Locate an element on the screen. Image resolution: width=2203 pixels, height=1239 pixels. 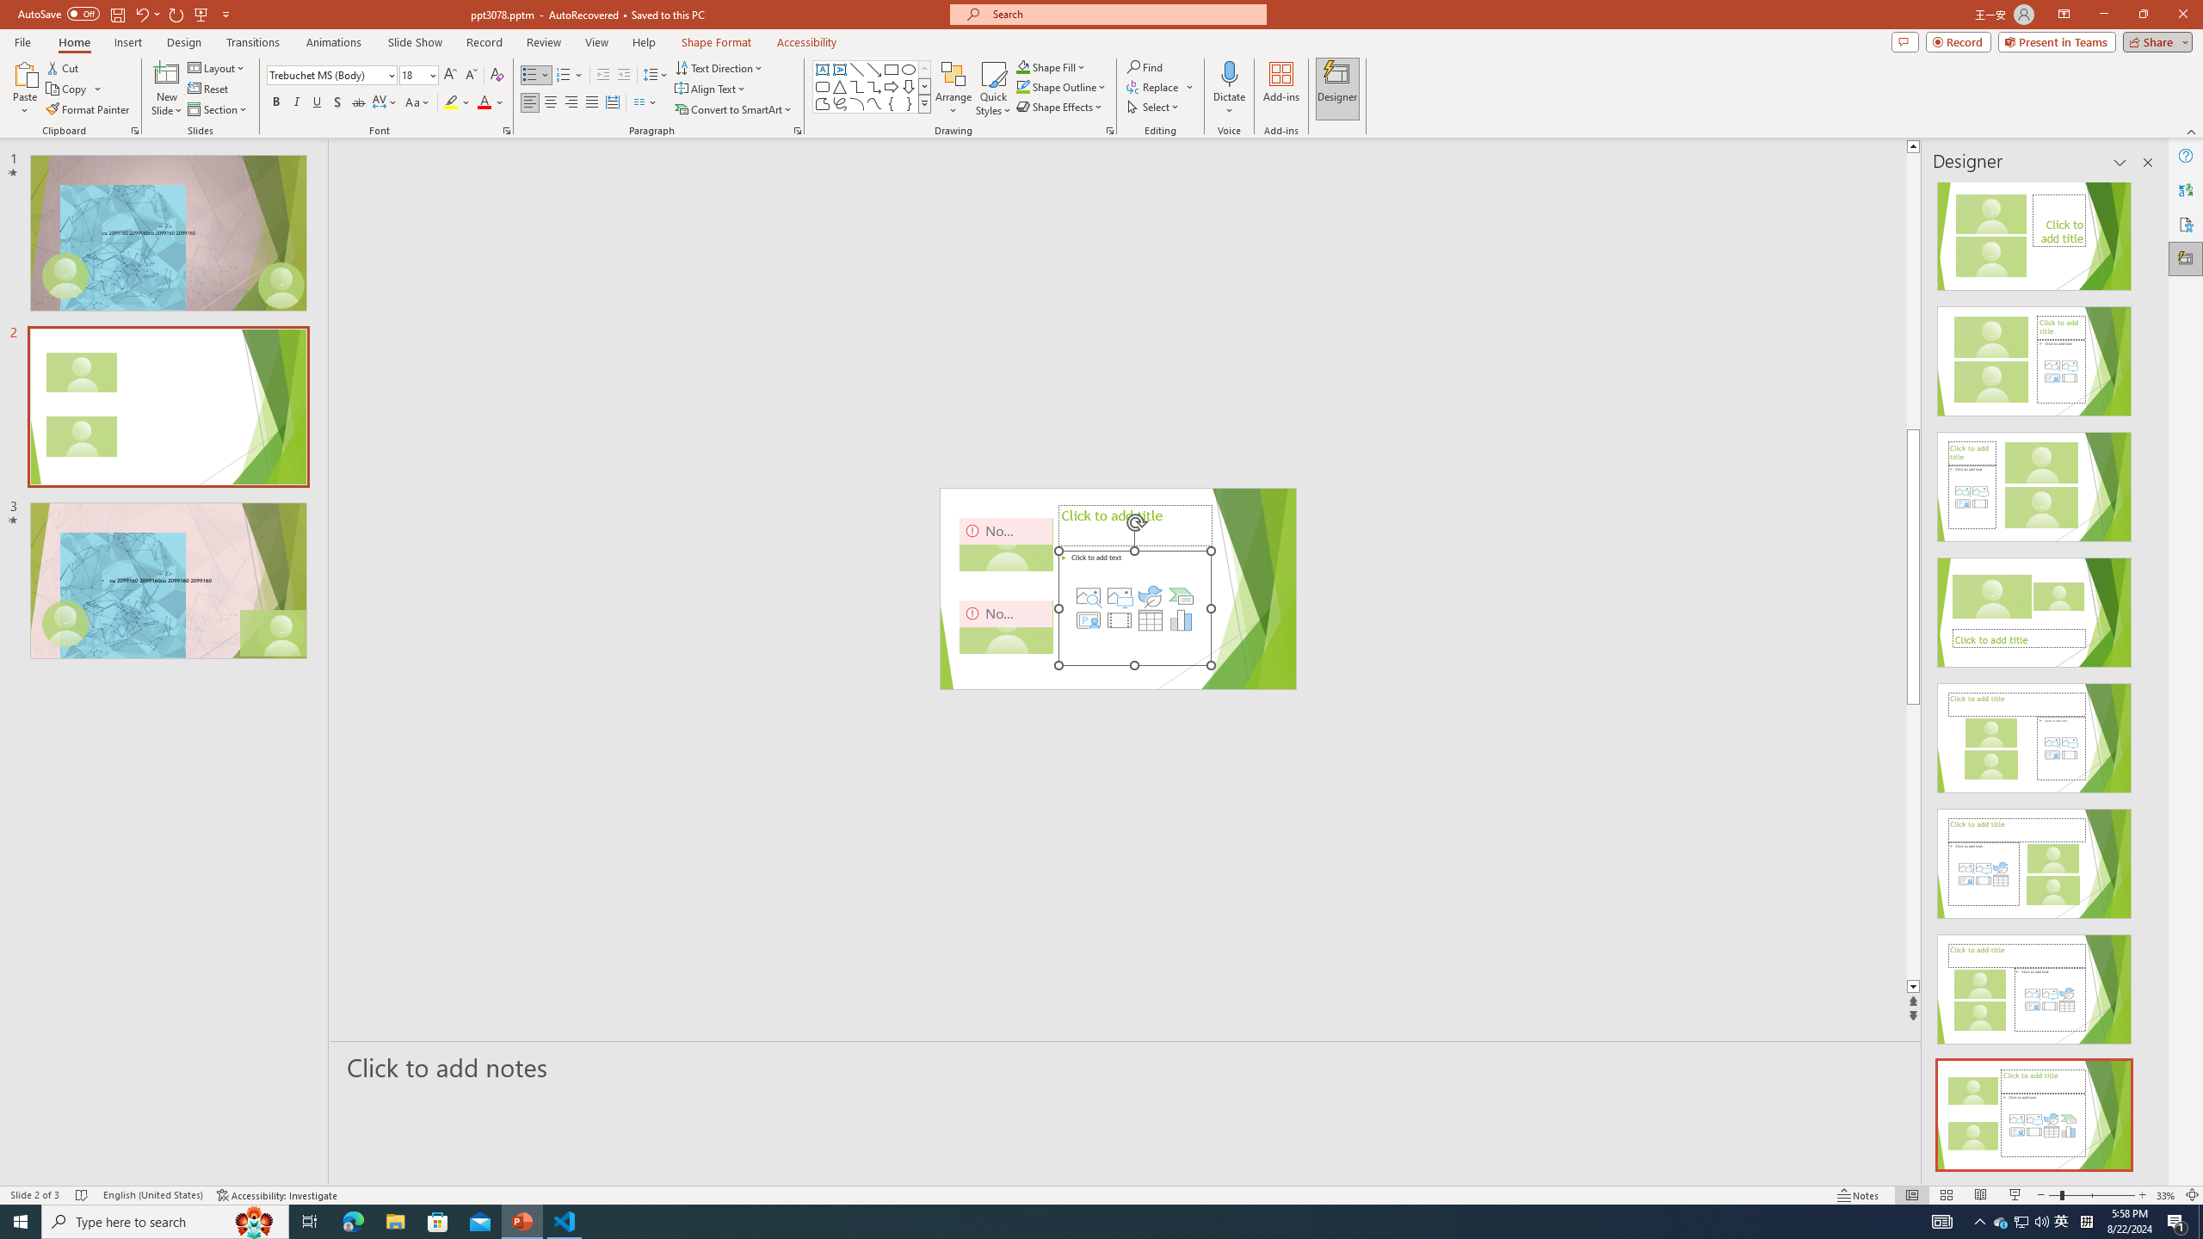
Title TextBox is located at coordinates (1004, 589).